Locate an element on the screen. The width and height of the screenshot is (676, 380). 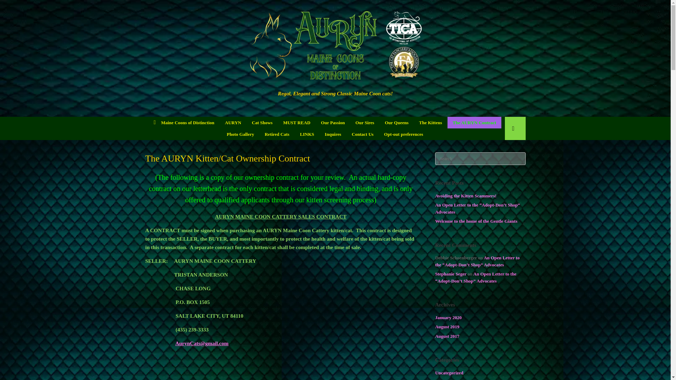
Stephanie Seger is located at coordinates (451, 274).